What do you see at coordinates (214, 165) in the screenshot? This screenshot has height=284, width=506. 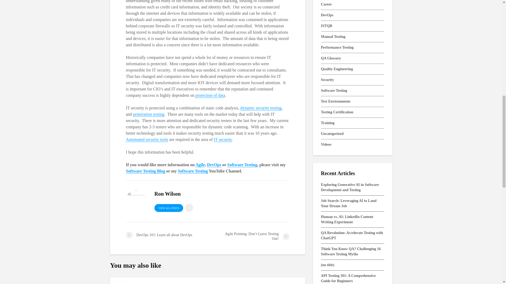 I see `DevOps` at bounding box center [214, 165].